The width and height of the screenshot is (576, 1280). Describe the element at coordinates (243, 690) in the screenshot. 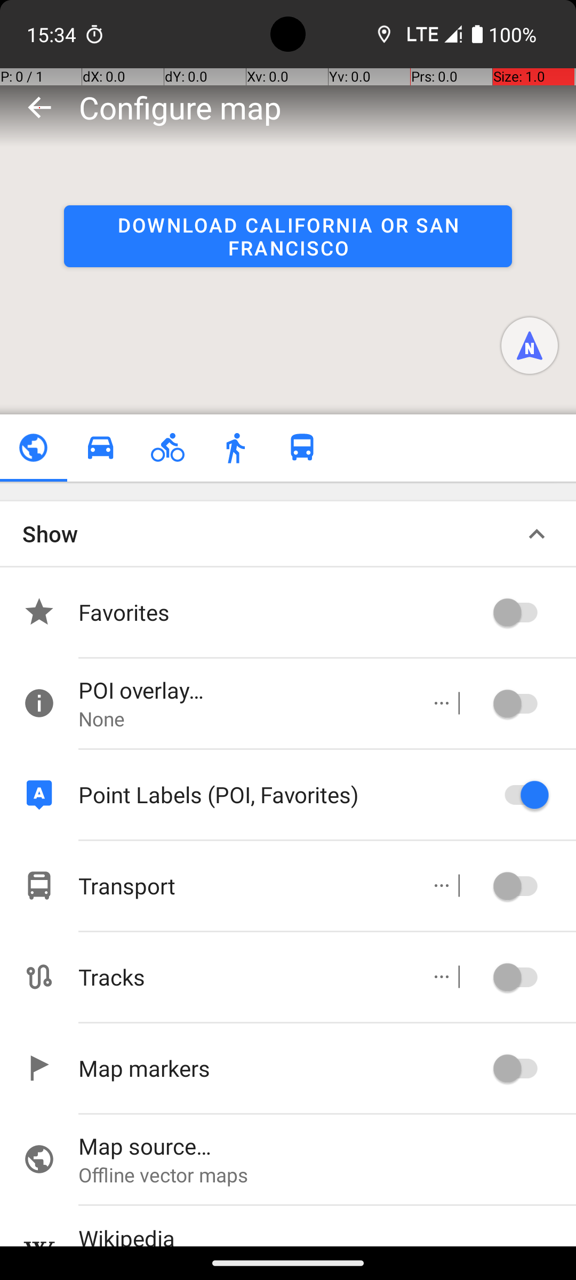

I see `POI overlay…` at that location.